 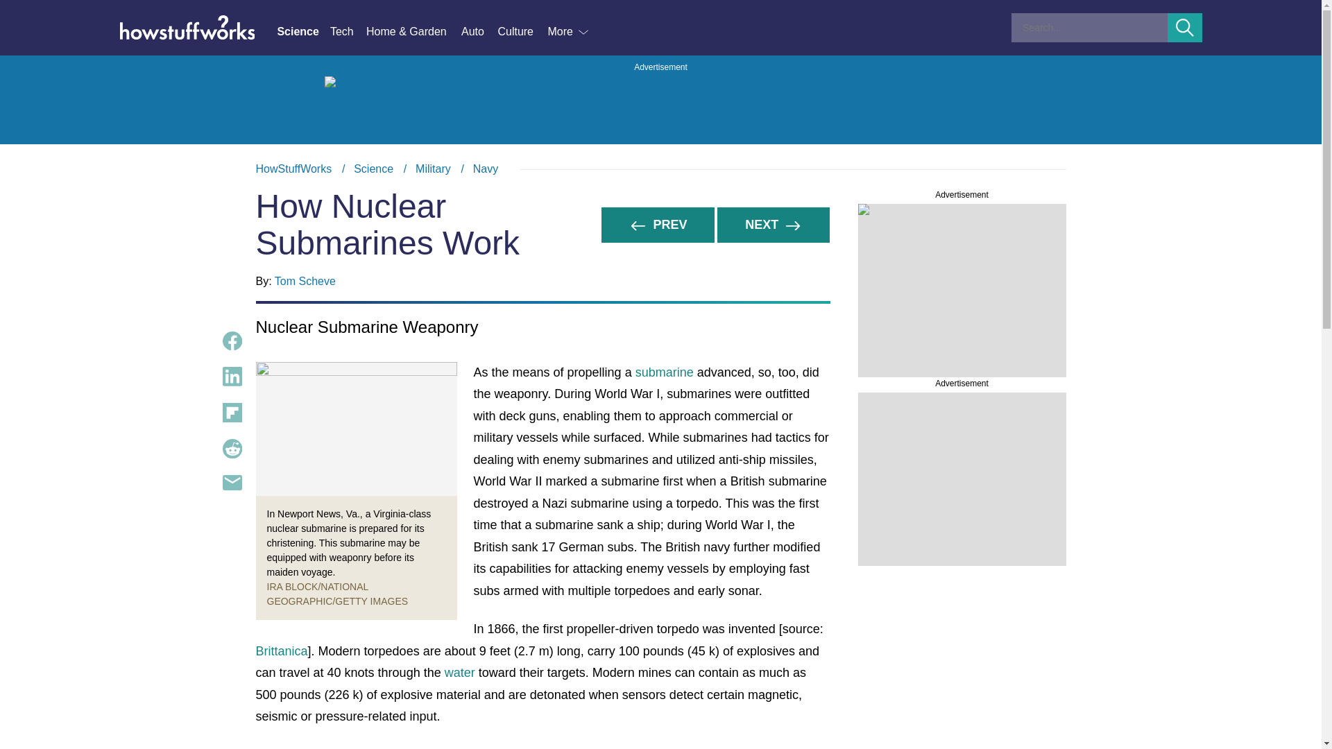 I want to click on Science, so click(x=660, y=169).